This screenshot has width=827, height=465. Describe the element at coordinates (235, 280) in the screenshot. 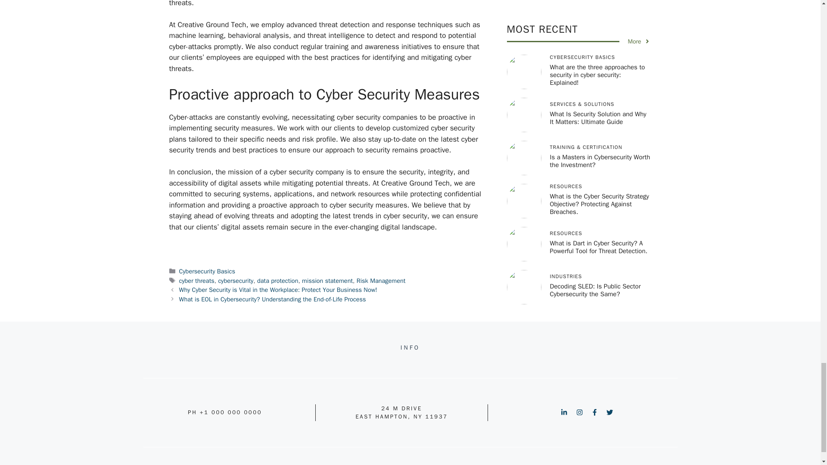

I see `cybersecurity` at that location.